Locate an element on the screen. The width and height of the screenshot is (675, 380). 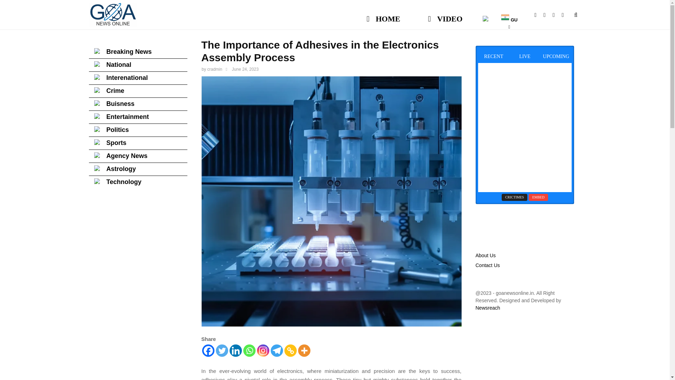
Facebook is located at coordinates (208, 350).